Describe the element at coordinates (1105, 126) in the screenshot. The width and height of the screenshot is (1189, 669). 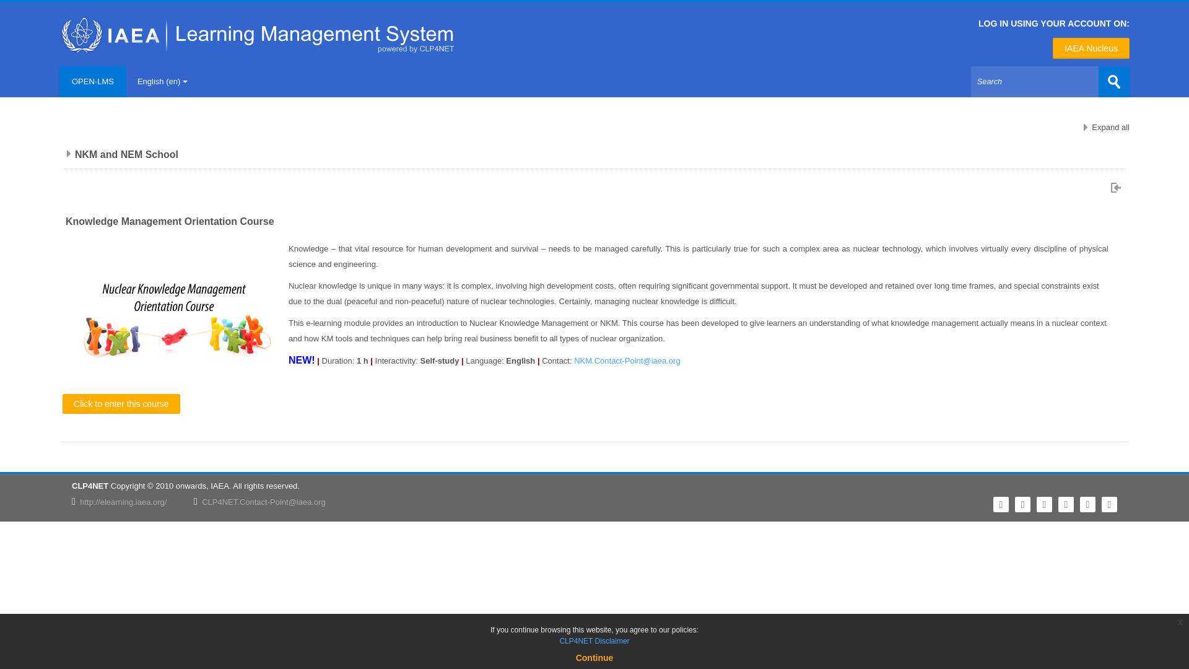
I see `Expand all` at that location.